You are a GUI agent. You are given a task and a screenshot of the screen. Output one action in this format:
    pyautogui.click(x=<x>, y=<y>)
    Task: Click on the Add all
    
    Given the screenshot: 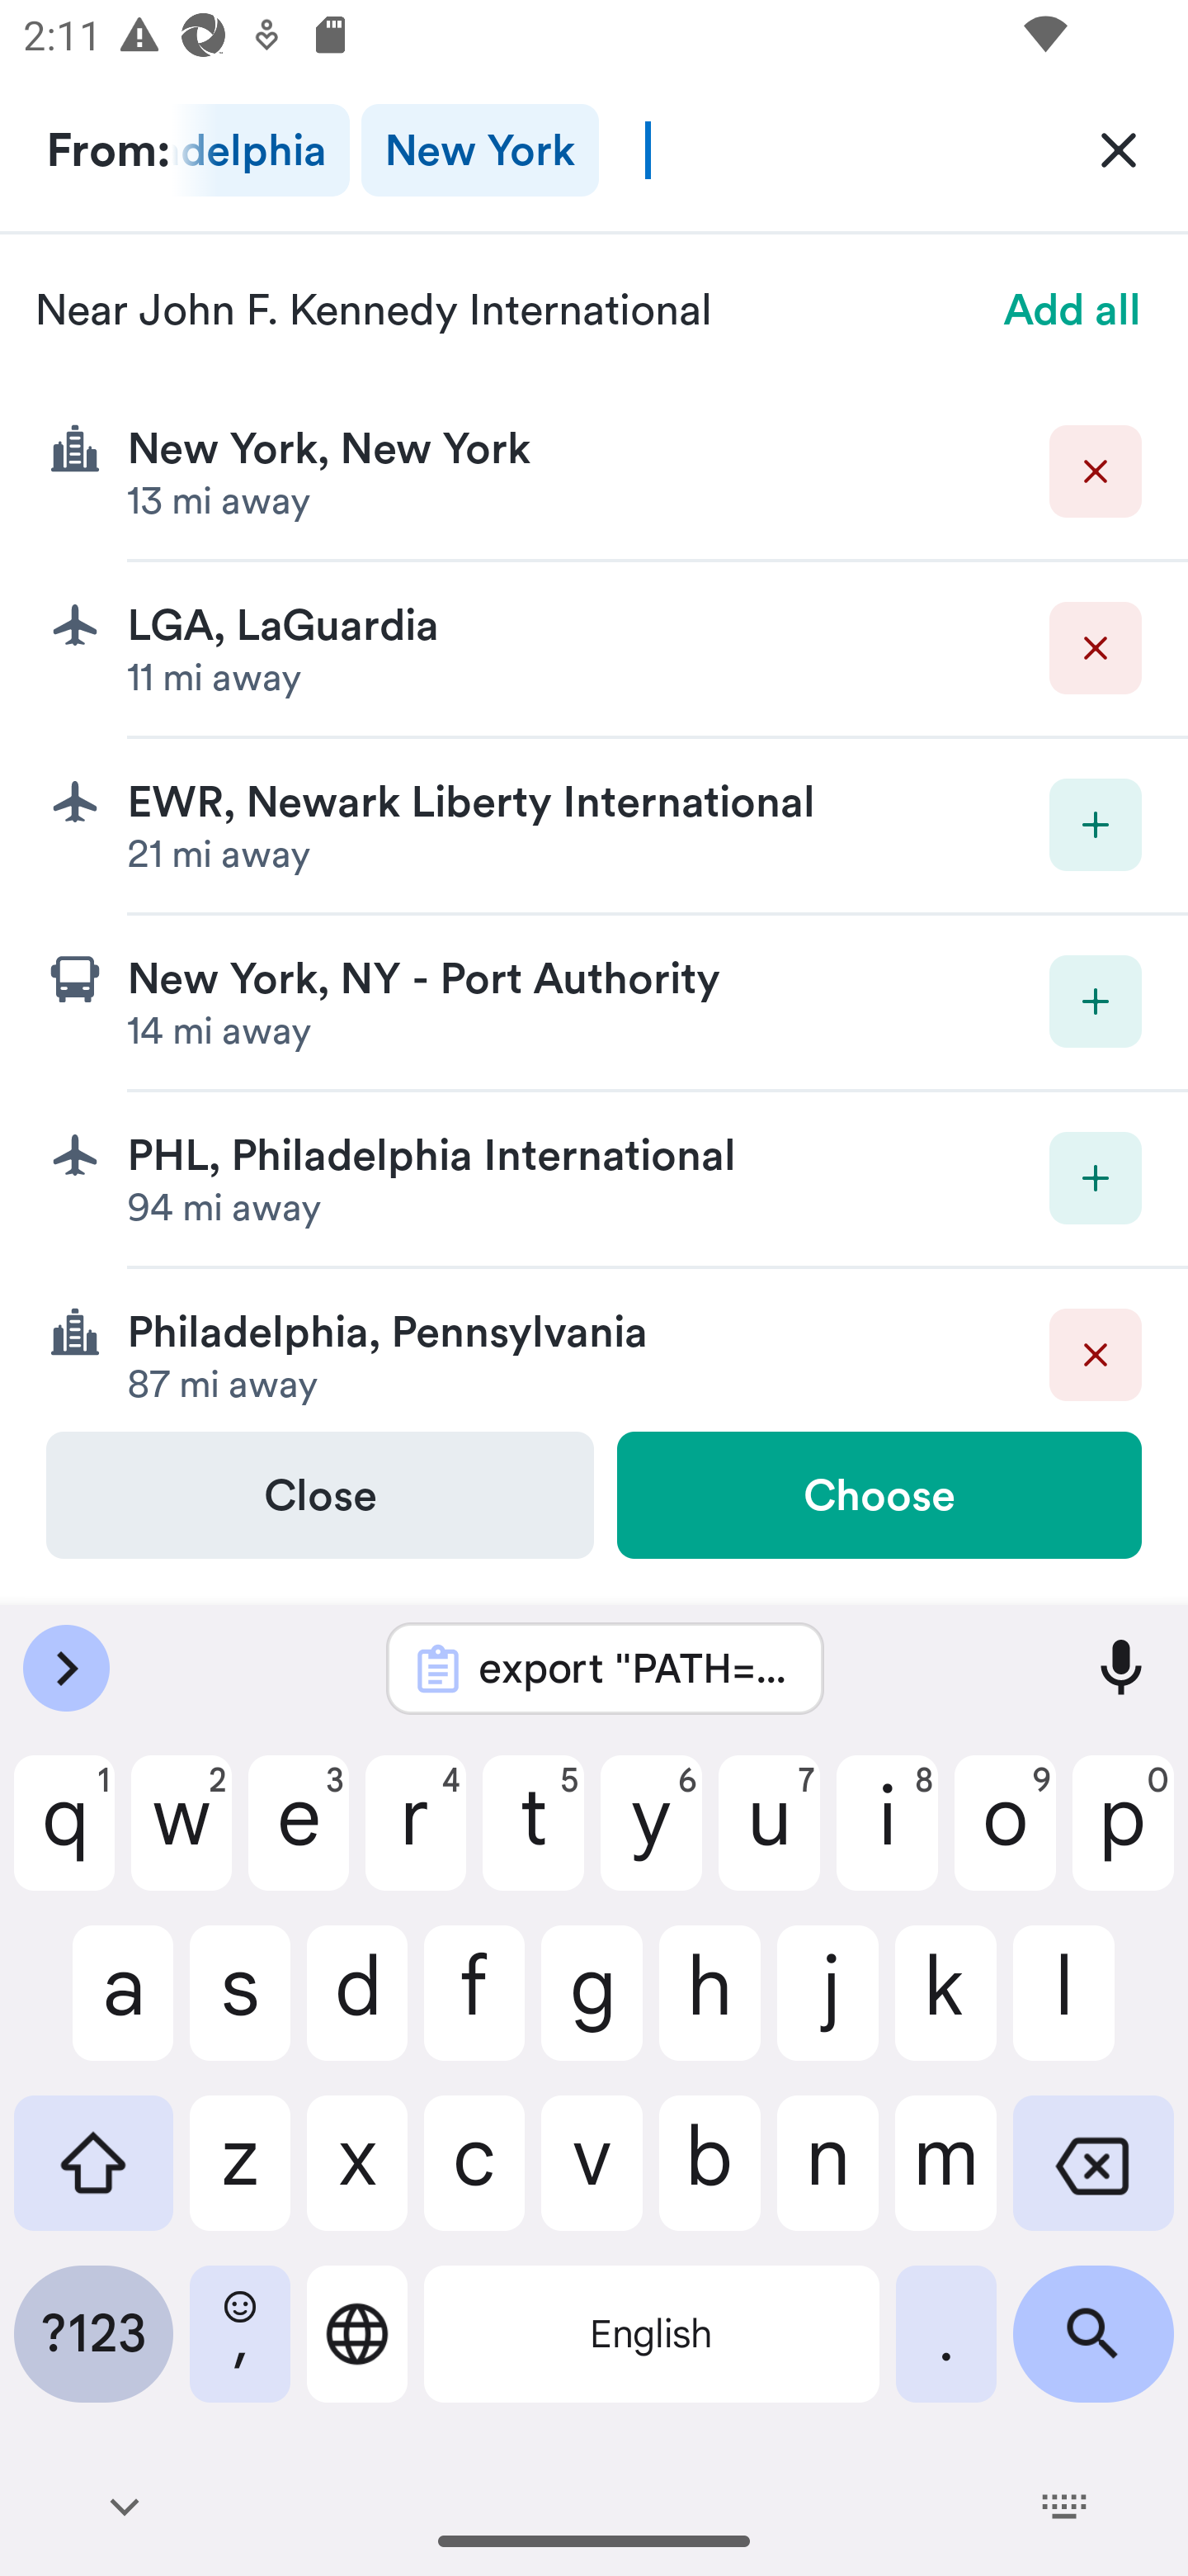 What is the action you would take?
    pyautogui.click(x=1072, y=309)
    